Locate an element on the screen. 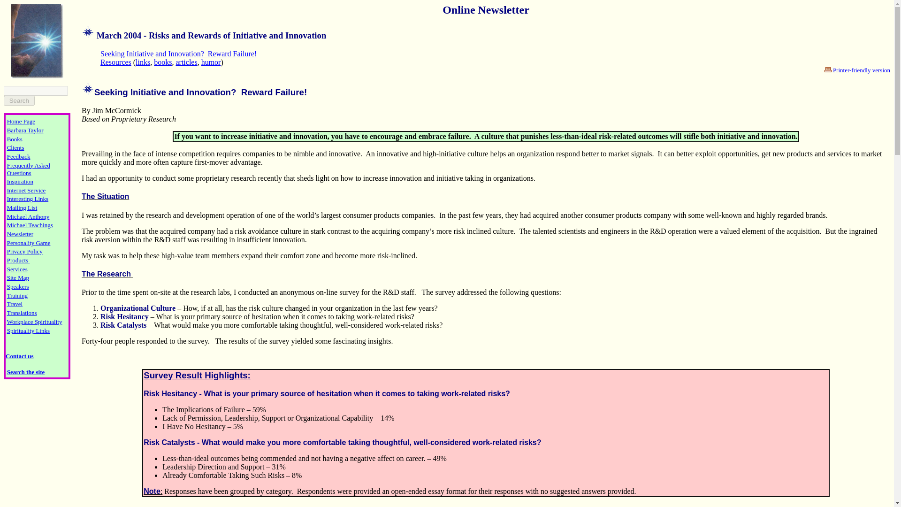 This screenshot has width=901, height=507. Personality Game is located at coordinates (29, 242).